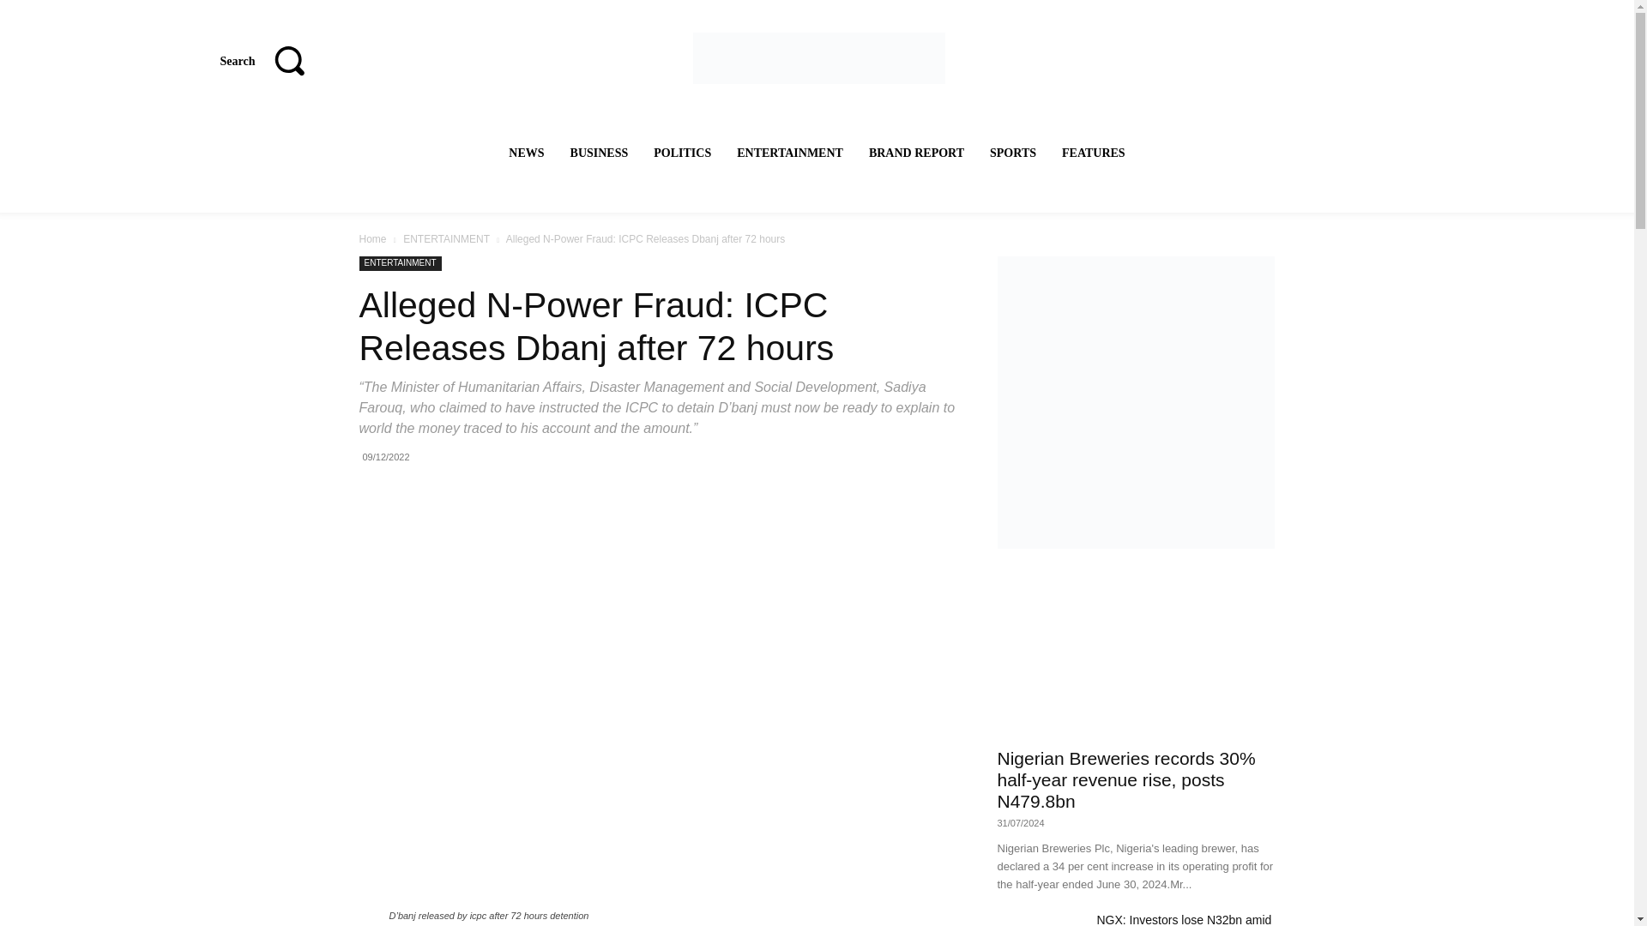  What do you see at coordinates (271, 60) in the screenshot?
I see `Search` at bounding box center [271, 60].